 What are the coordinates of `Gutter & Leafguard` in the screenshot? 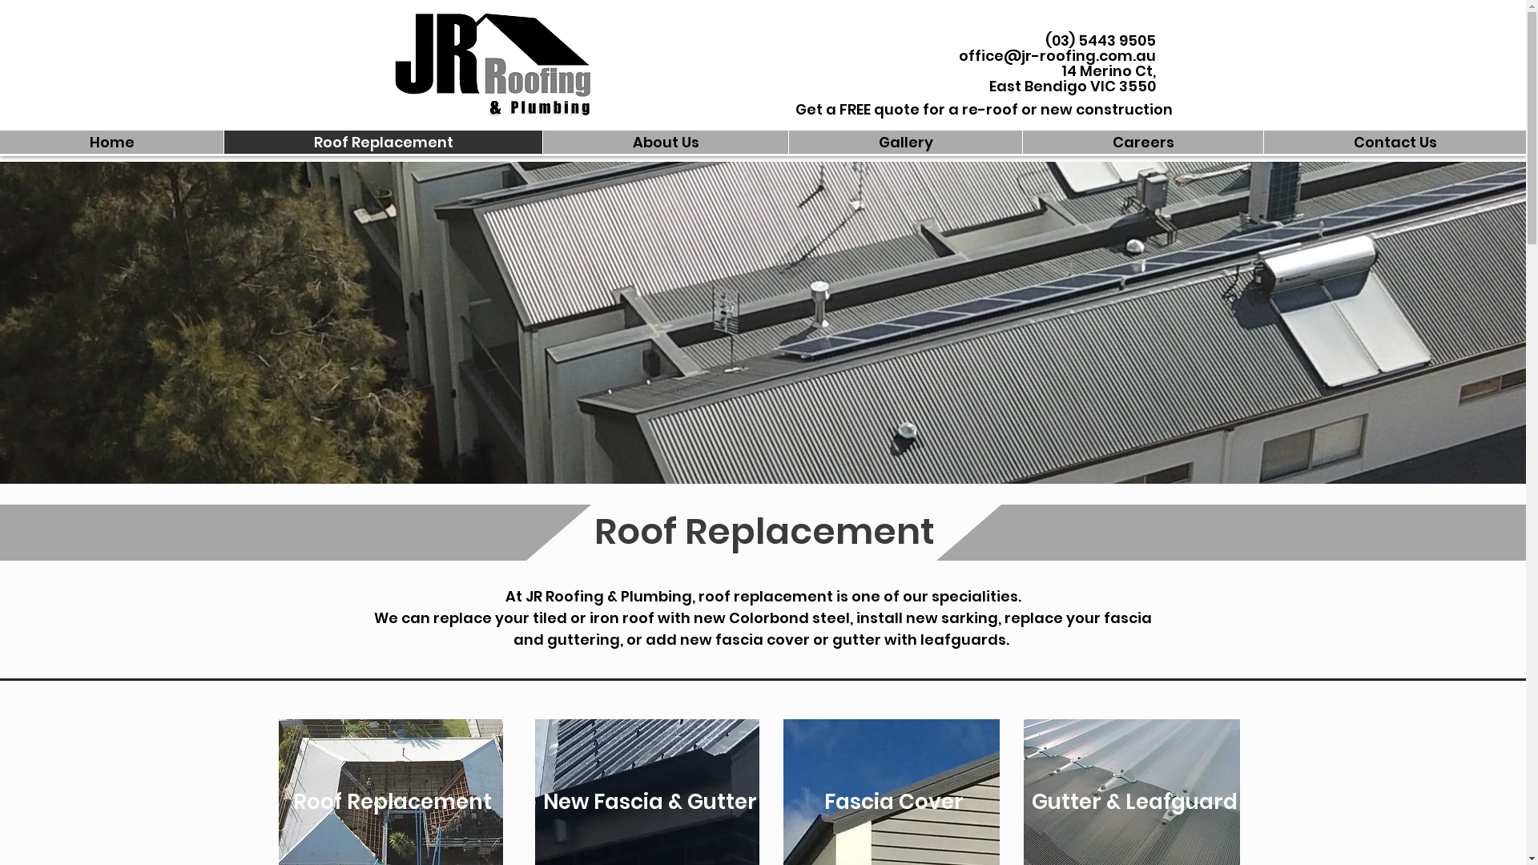 It's located at (1134, 803).